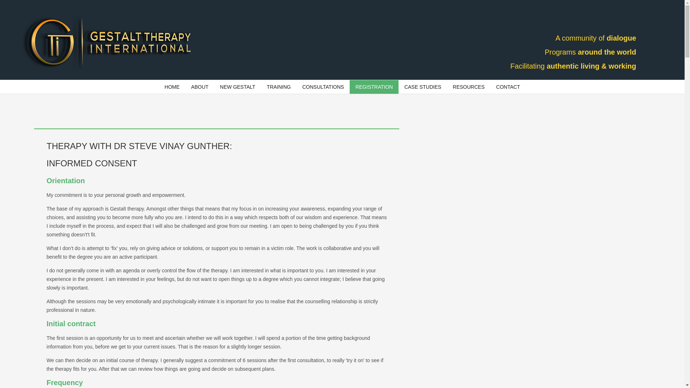 The width and height of the screenshot is (690, 388). Describe the element at coordinates (279, 87) in the screenshot. I see `TRAINING` at that location.